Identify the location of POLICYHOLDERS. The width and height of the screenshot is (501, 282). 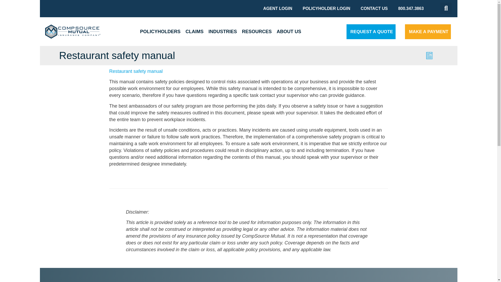
(160, 31).